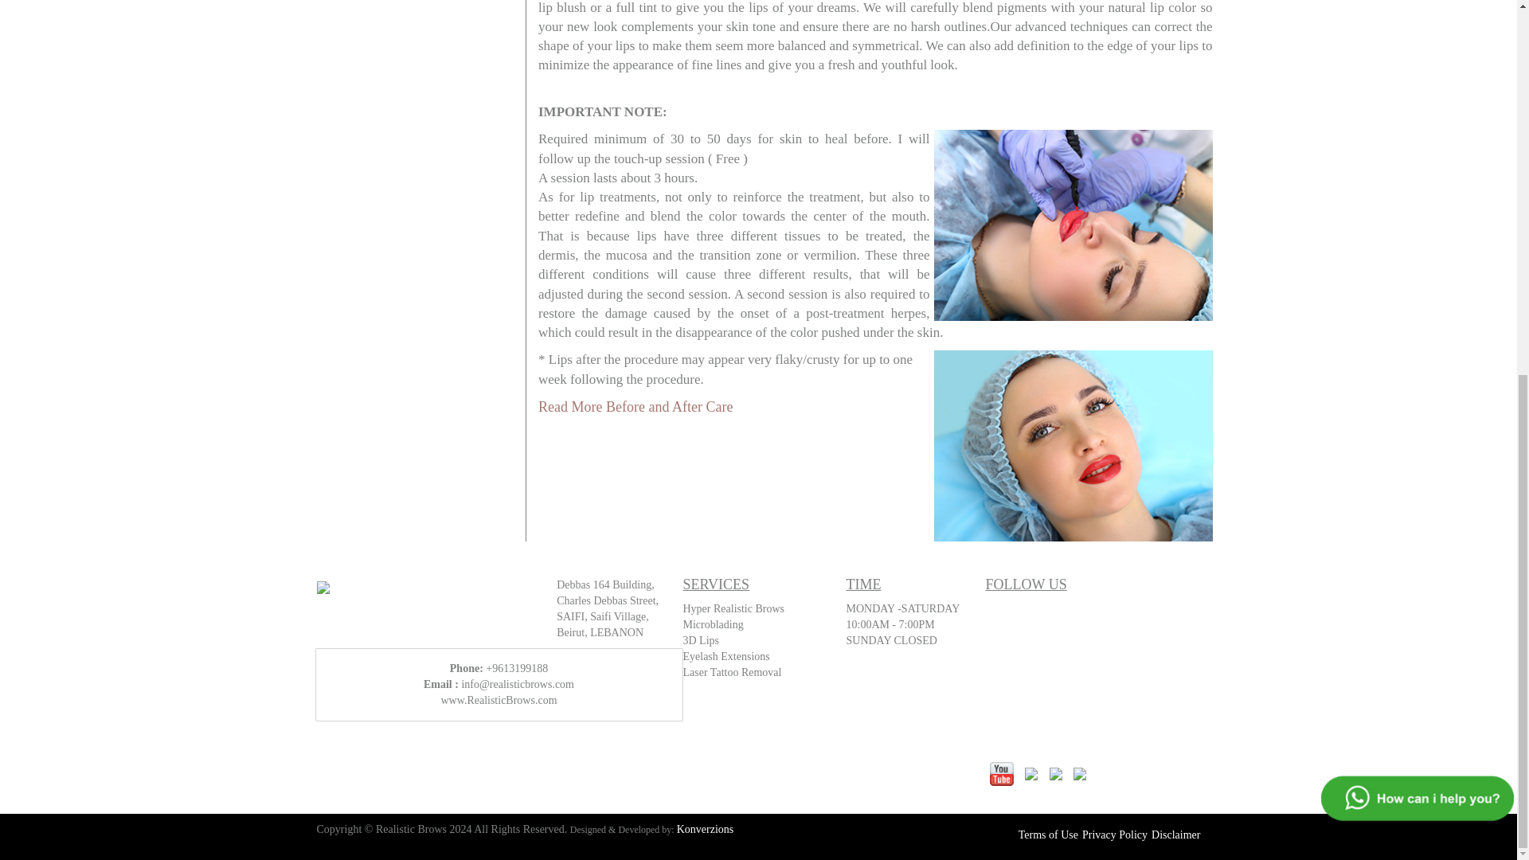 The height and width of the screenshot is (860, 1529). Describe the element at coordinates (1048, 835) in the screenshot. I see `Terms of Use` at that location.